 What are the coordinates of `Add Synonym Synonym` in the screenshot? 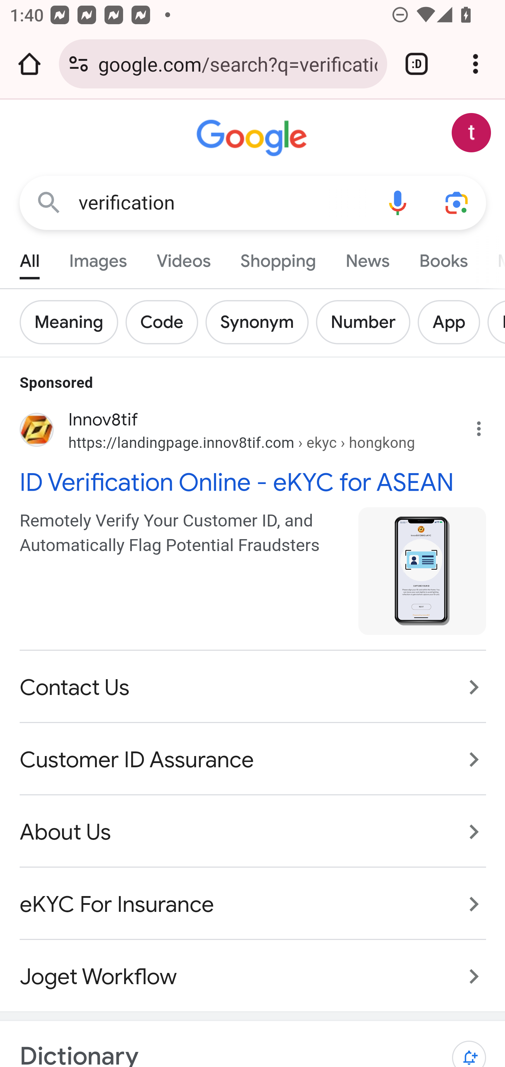 It's located at (261, 322).